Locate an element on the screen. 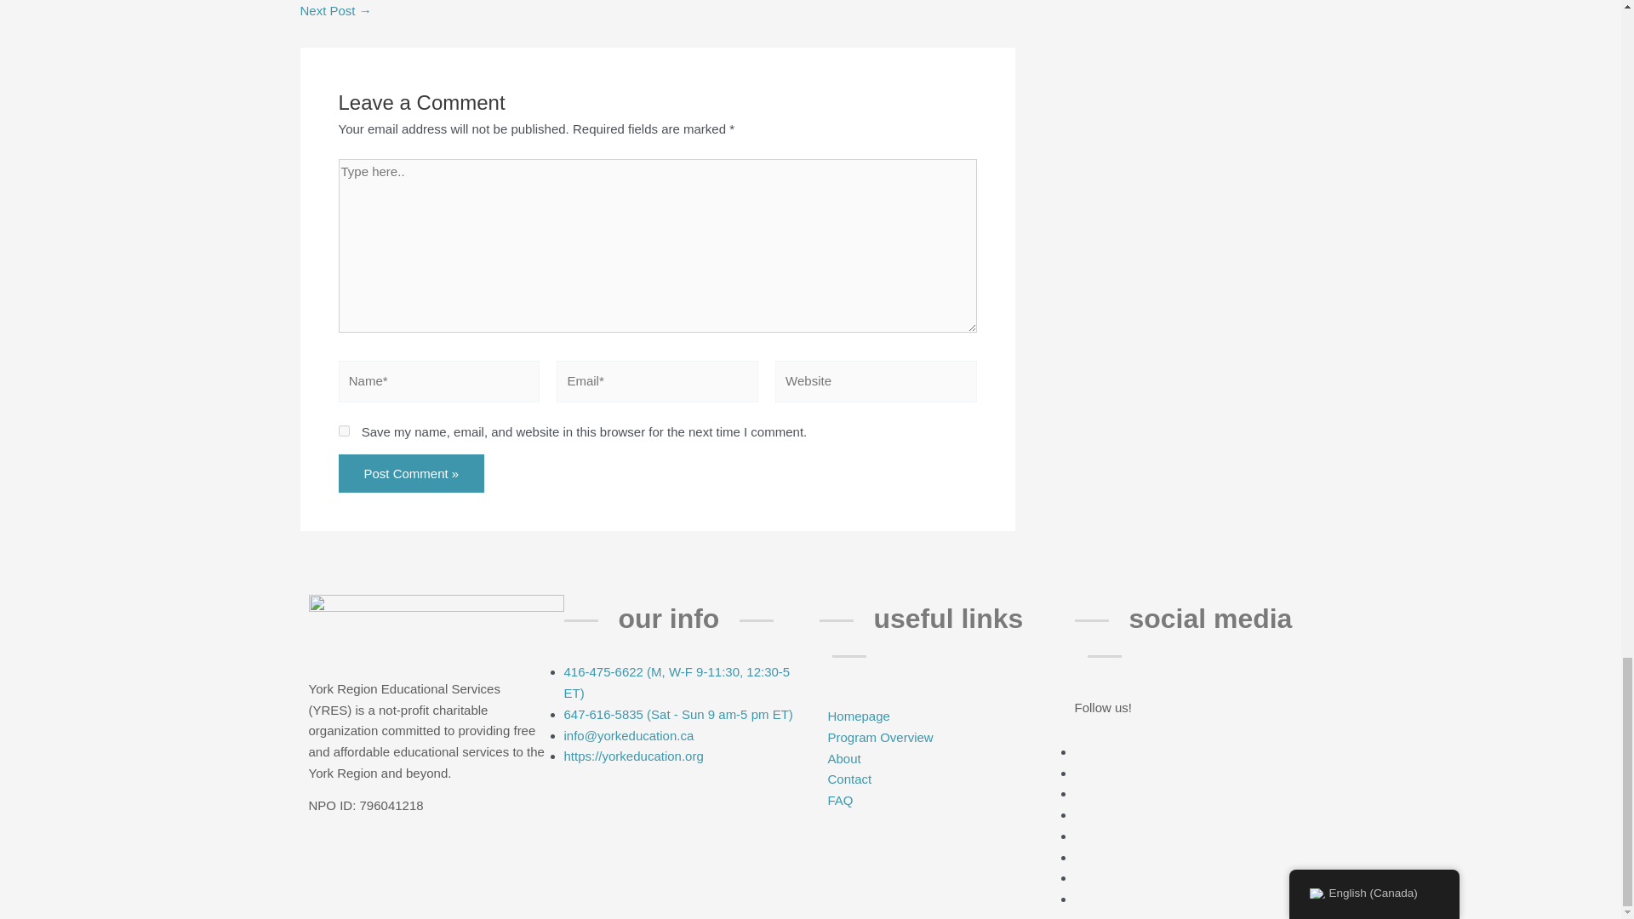 Image resolution: width=1634 pixels, height=919 pixels. yes is located at coordinates (344, 431).